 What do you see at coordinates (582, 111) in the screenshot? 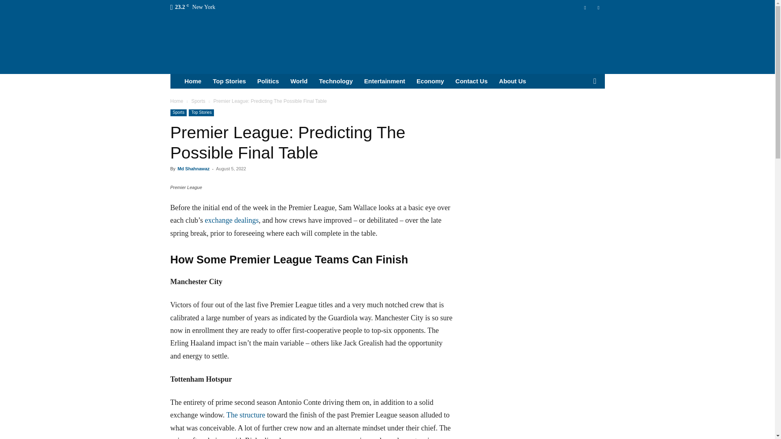
I see `Search` at bounding box center [582, 111].